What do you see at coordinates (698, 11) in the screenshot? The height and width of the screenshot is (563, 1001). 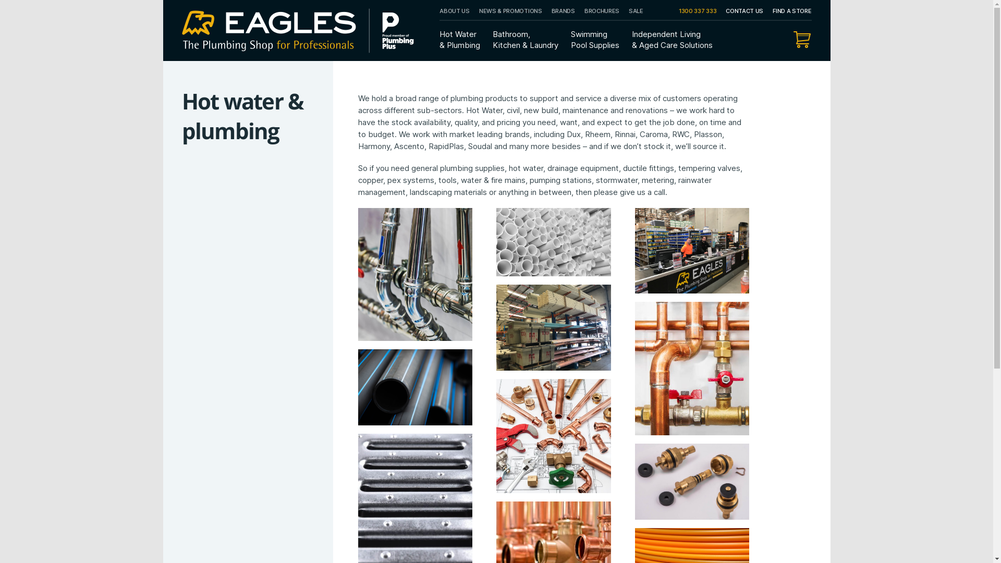 I see `1300 337 333` at bounding box center [698, 11].